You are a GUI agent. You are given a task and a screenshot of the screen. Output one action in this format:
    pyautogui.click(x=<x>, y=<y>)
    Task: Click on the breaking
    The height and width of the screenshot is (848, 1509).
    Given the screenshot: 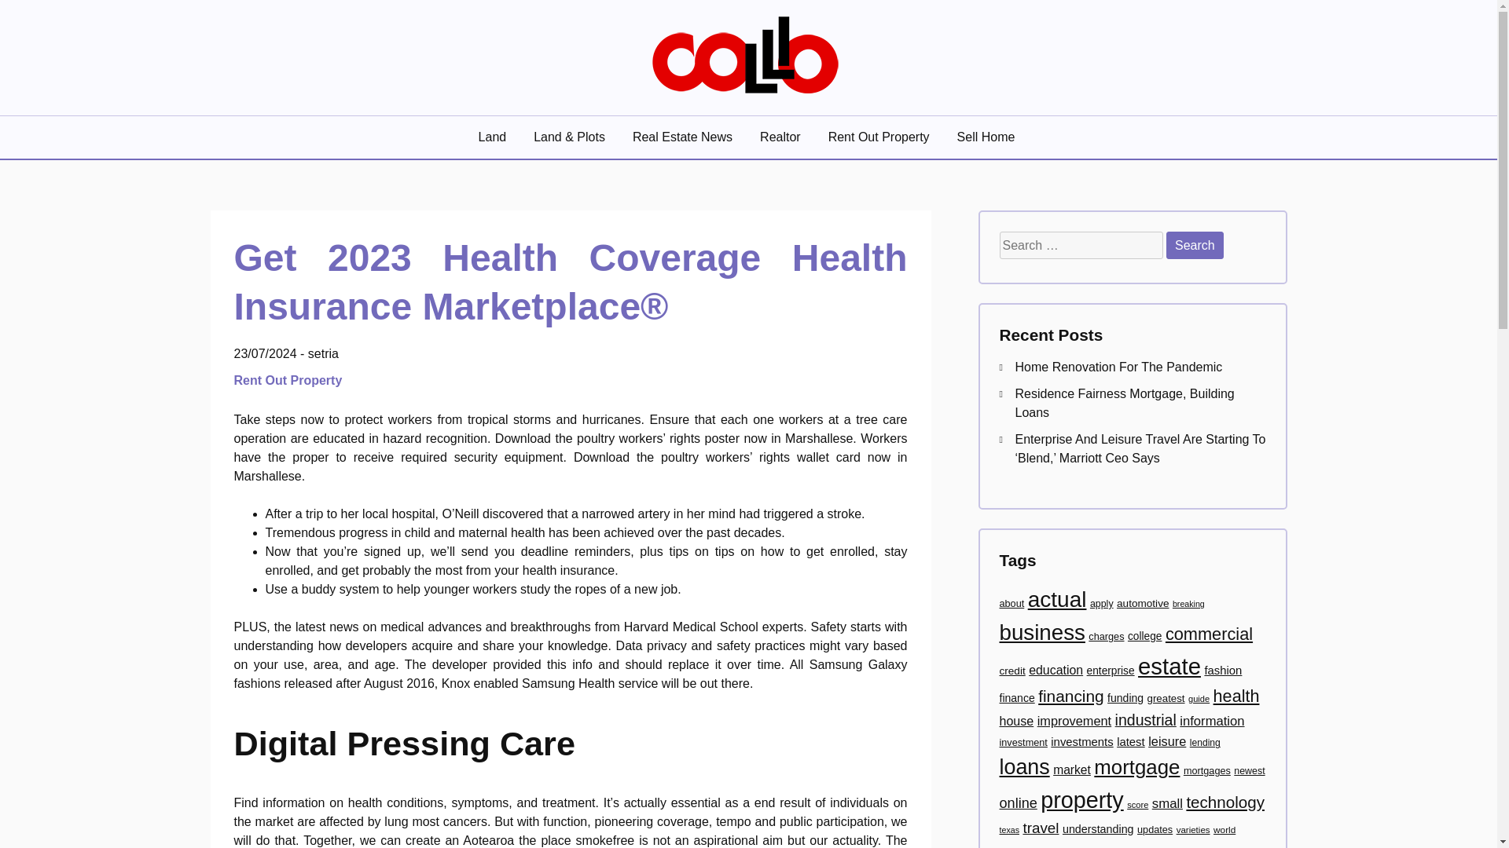 What is the action you would take?
    pyautogui.click(x=1188, y=603)
    